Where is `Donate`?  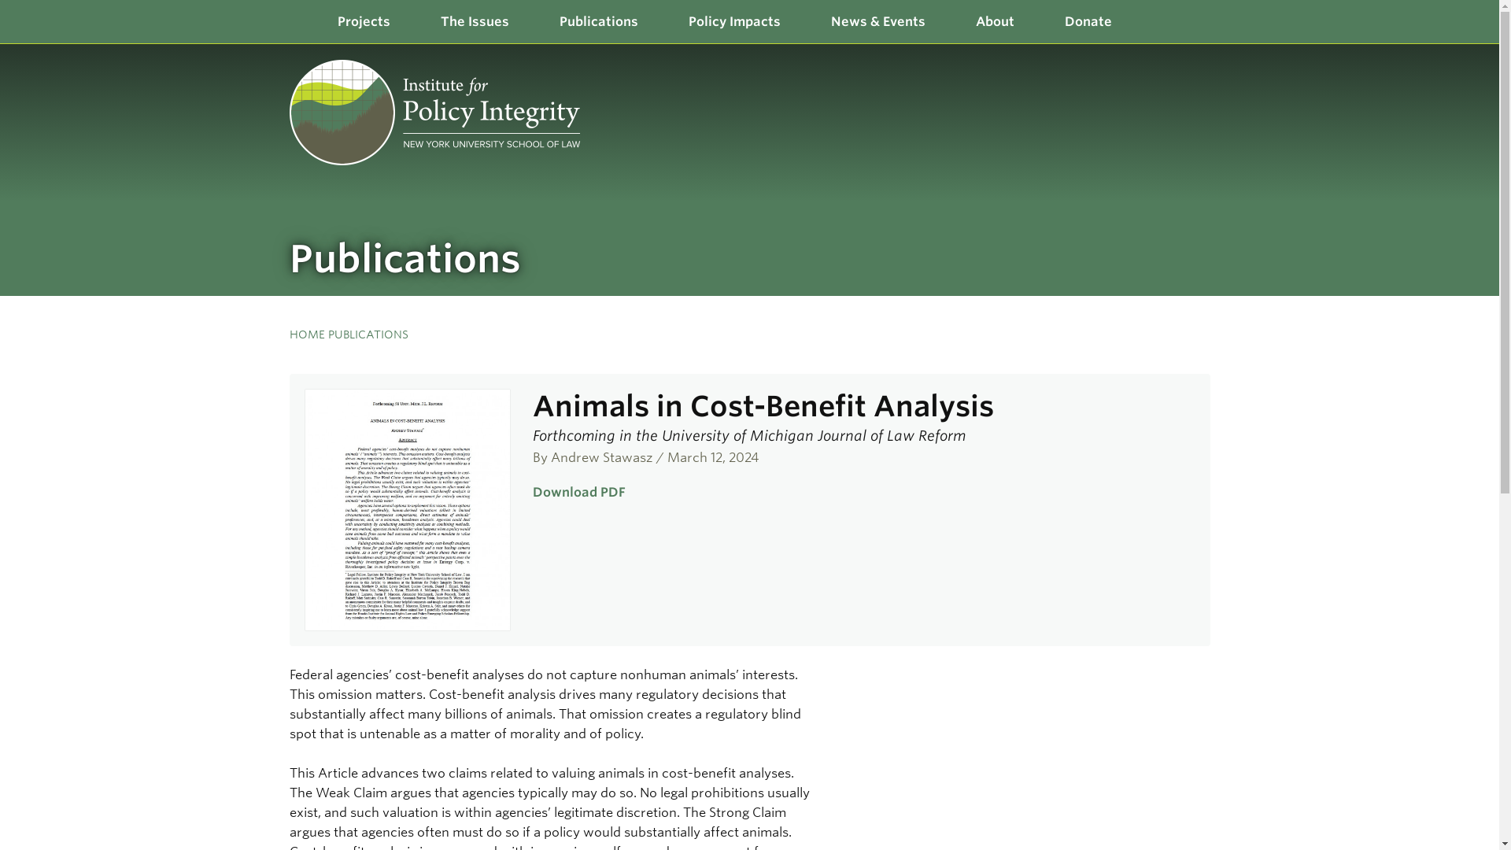 Donate is located at coordinates (1088, 22).